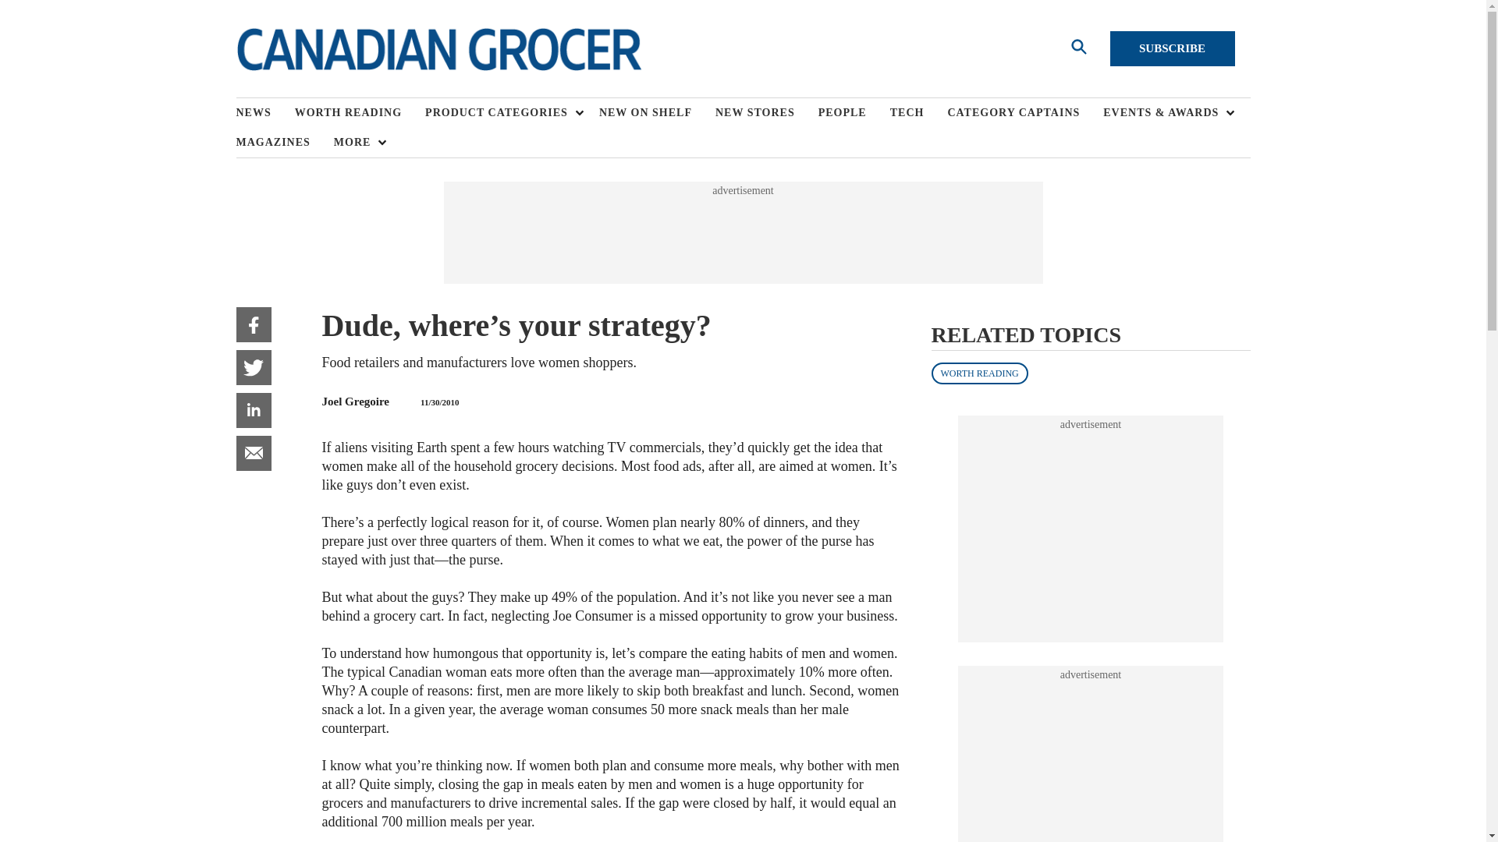 This screenshot has width=1498, height=842. What do you see at coordinates (360, 113) in the screenshot?
I see `WORTH READING` at bounding box center [360, 113].